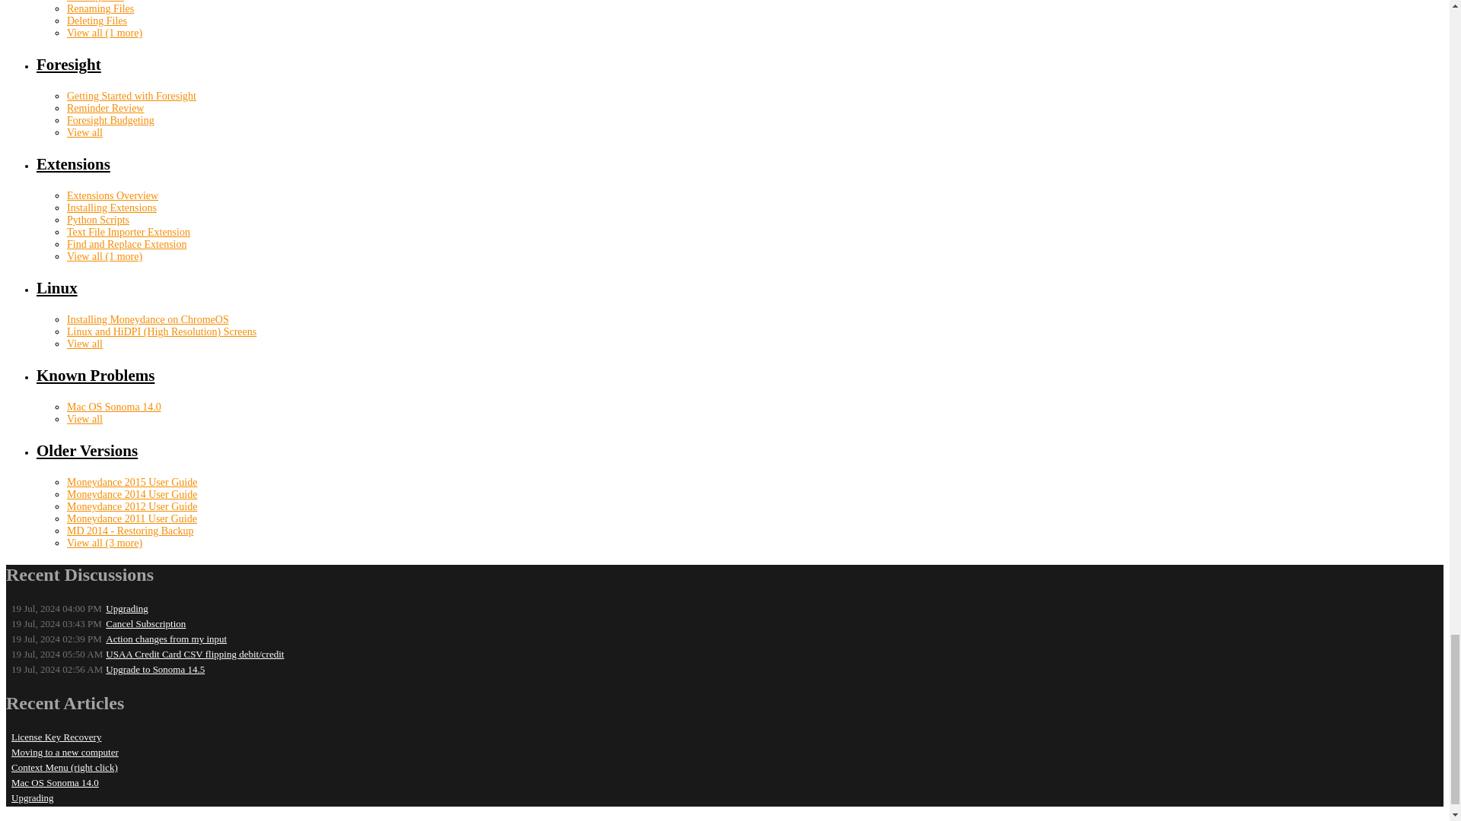 Image resolution: width=1461 pixels, height=821 pixels. Describe the element at coordinates (56, 623) in the screenshot. I see `19 Jul, 2024 03:43 PM` at that location.